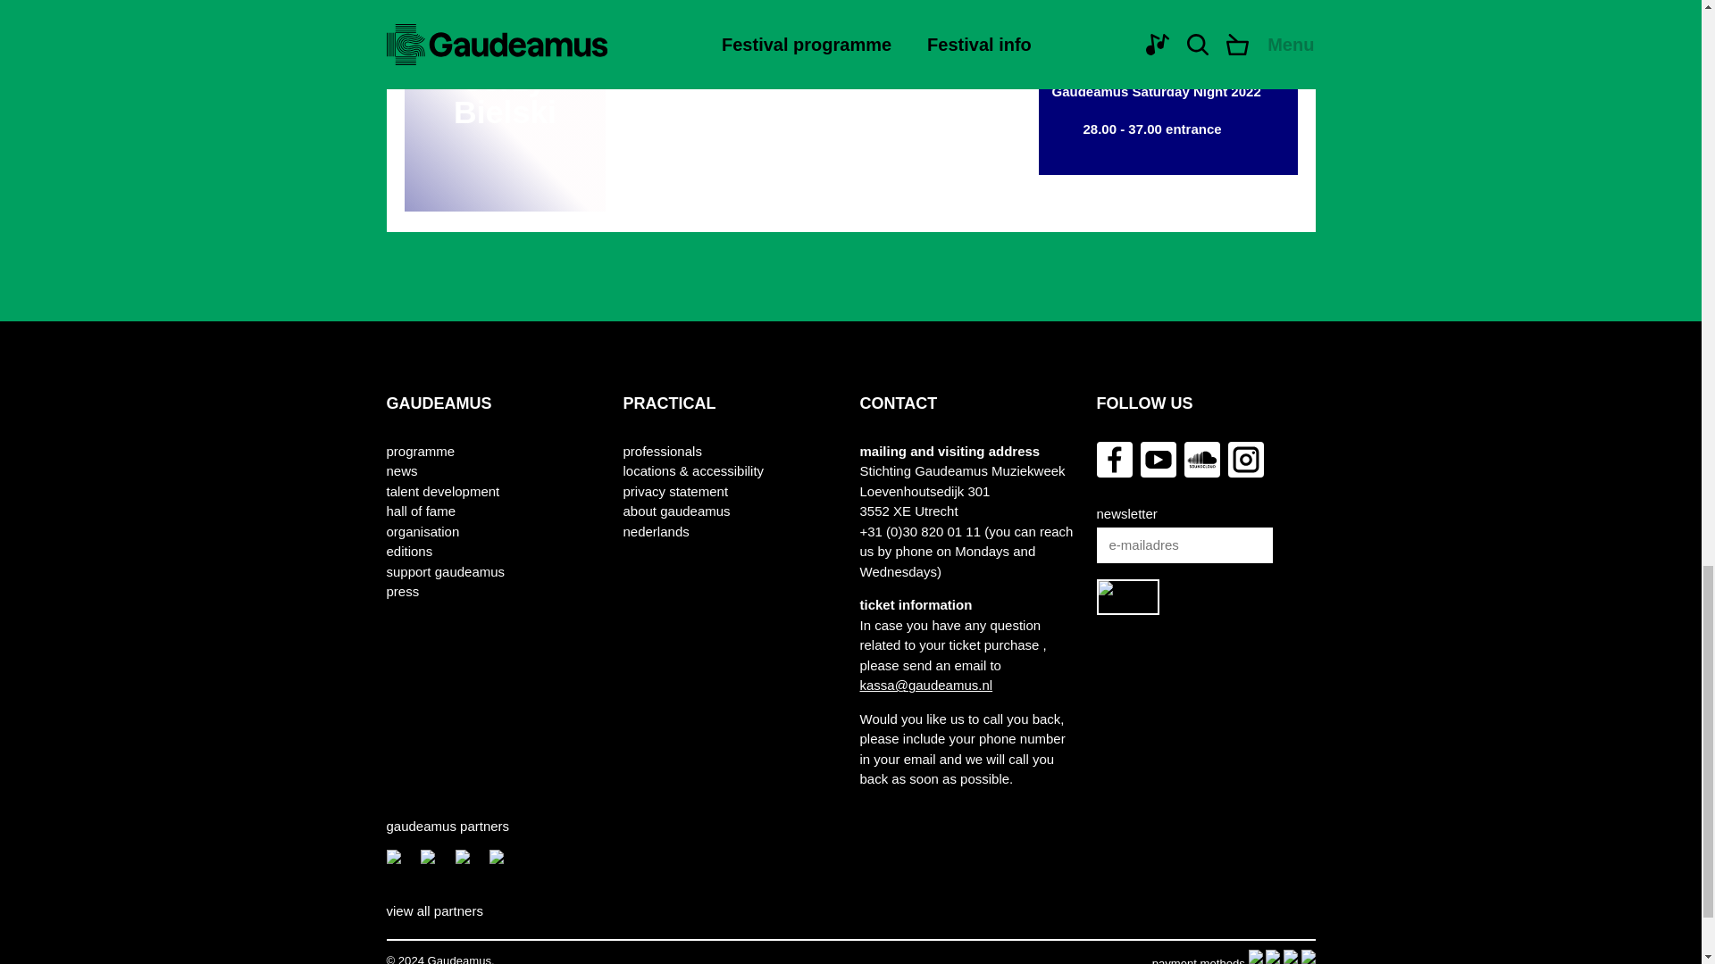 The height and width of the screenshot is (964, 1715). What do you see at coordinates (420, 452) in the screenshot?
I see `programme` at bounding box center [420, 452].